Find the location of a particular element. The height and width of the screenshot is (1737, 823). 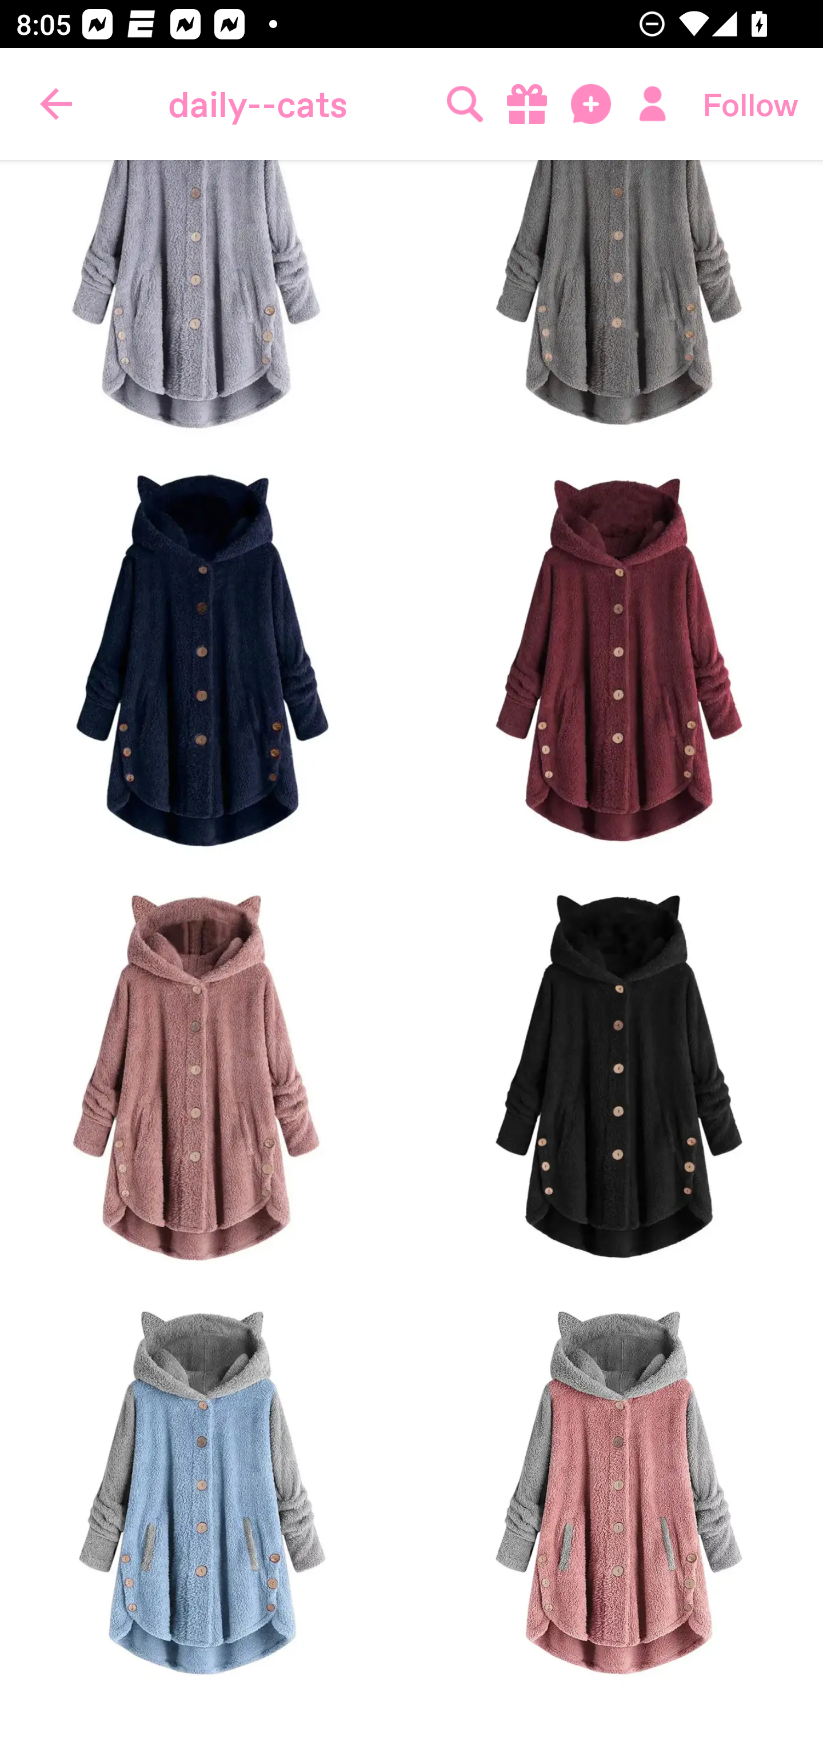

Follow is located at coordinates (750, 104).